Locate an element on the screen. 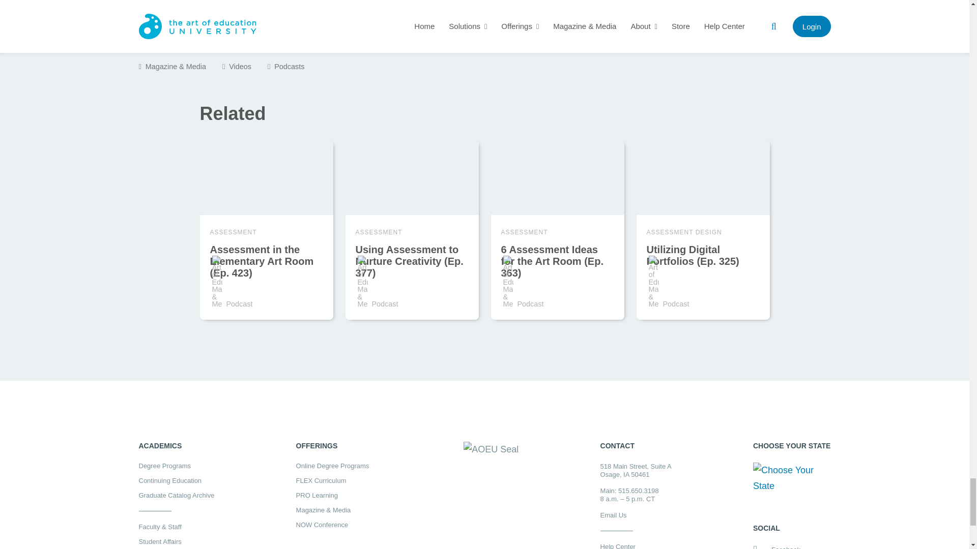 This screenshot has width=977, height=549. Student Affairs is located at coordinates (176, 542).